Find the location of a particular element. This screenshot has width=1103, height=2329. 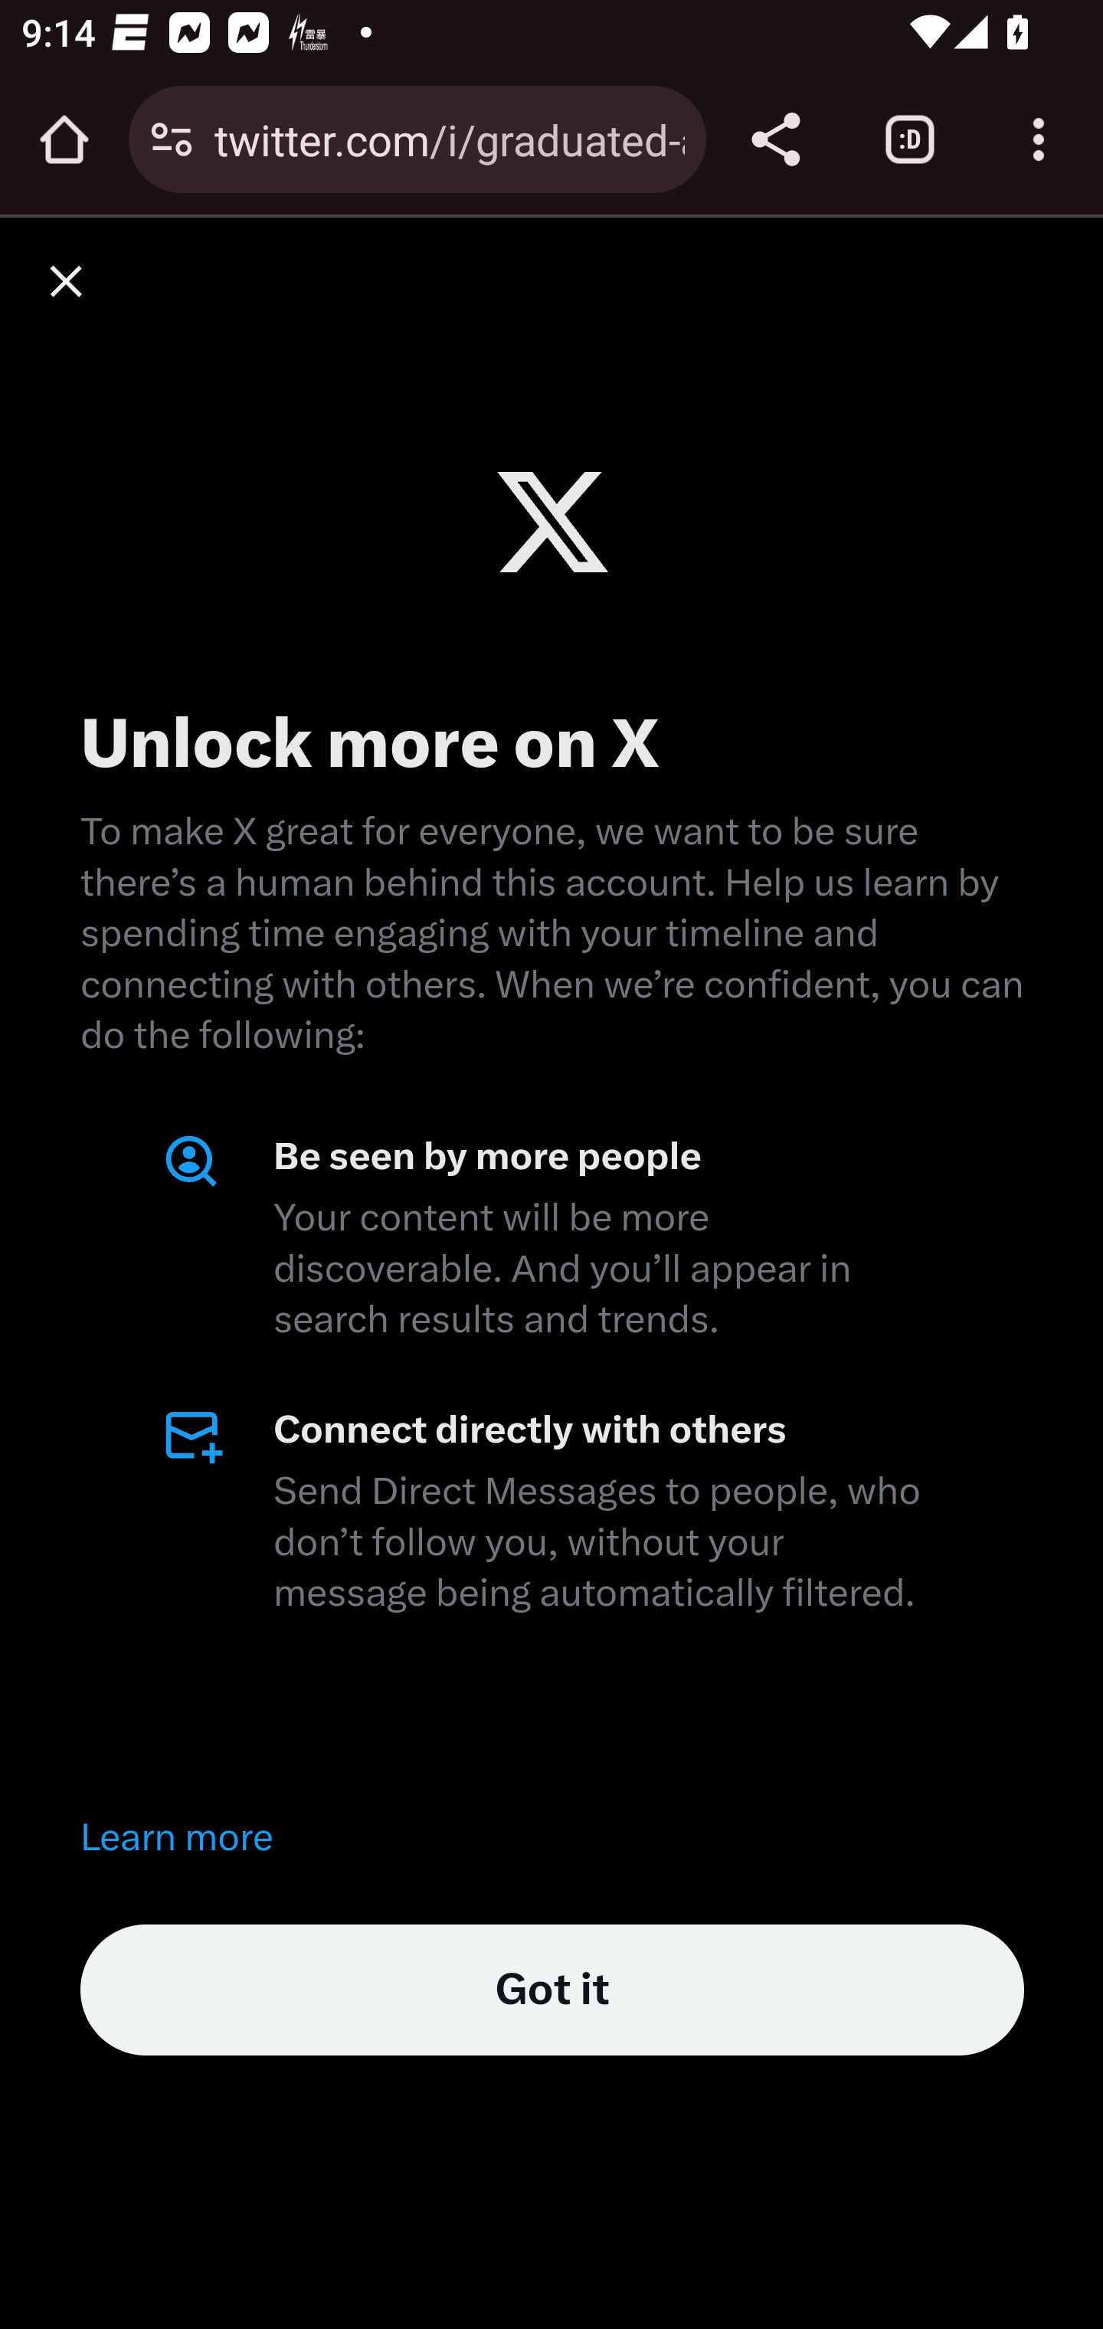

Customize and control Google Chrome is located at coordinates (1039, 139).